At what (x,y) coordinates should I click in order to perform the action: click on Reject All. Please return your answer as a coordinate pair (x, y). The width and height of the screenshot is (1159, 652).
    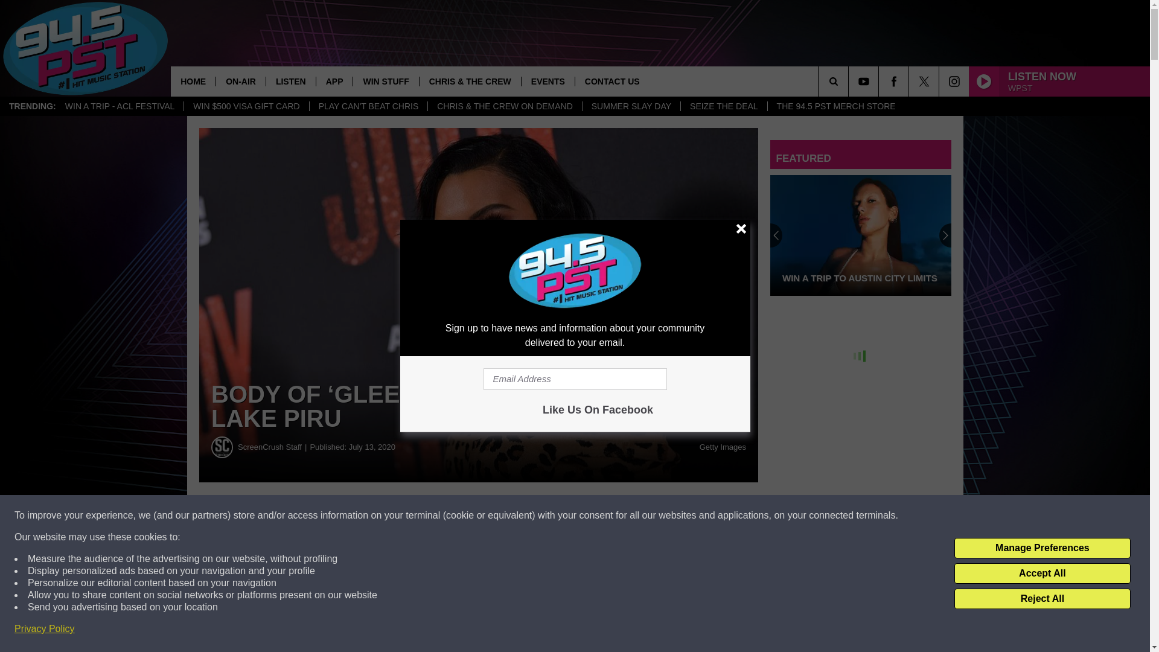
    Looking at the image, I should click on (1042, 599).